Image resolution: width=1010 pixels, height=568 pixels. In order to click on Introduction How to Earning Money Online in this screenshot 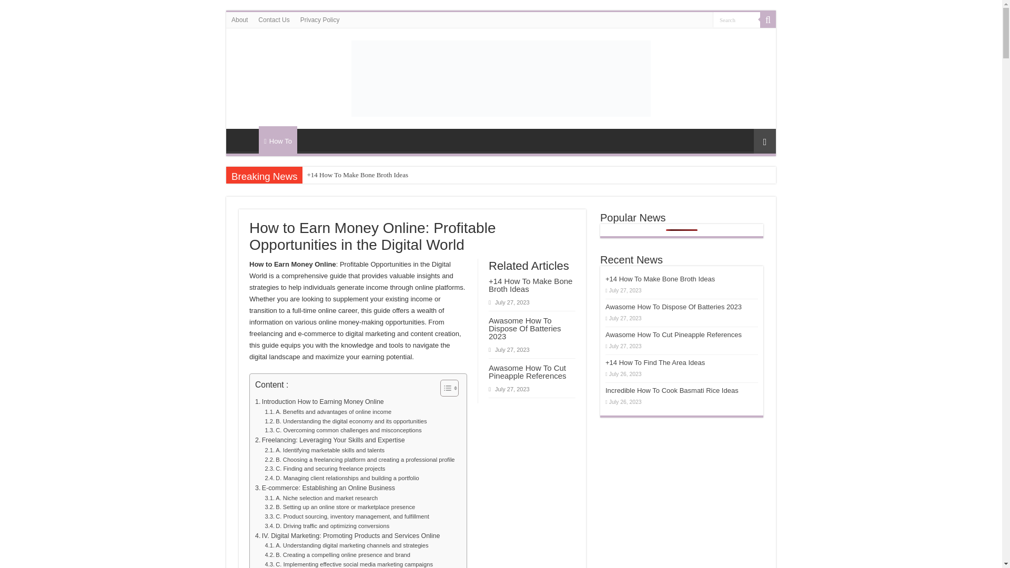, I will do `click(319, 402)`.